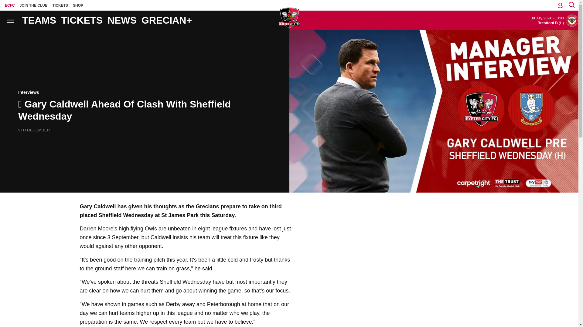 This screenshot has width=583, height=327. I want to click on ECFC, so click(10, 5).